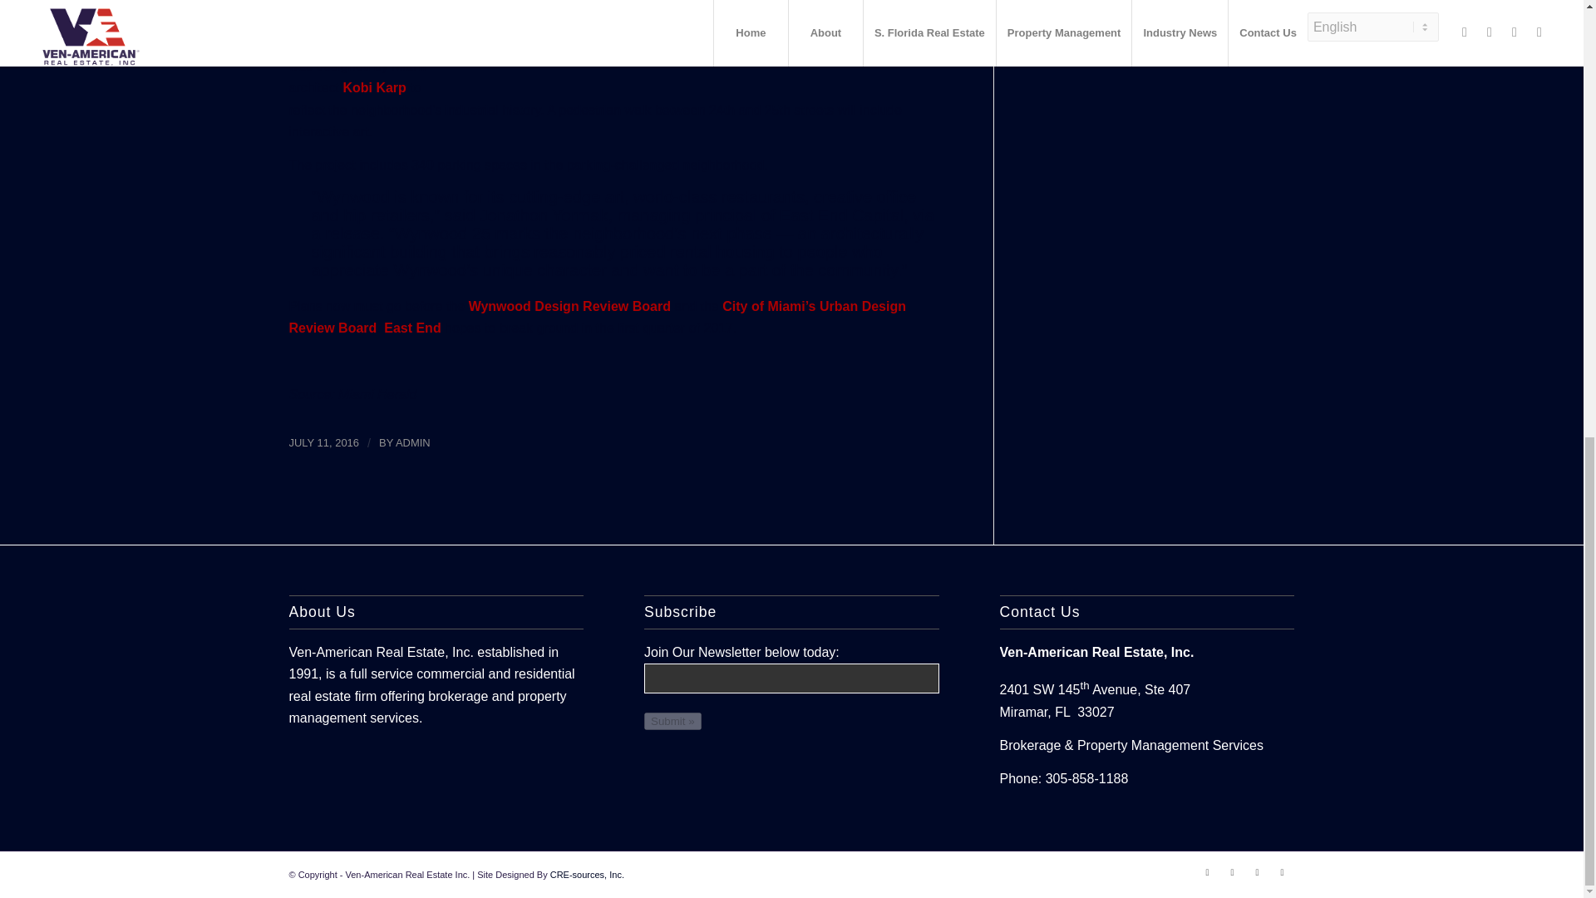 This screenshot has width=1596, height=898. What do you see at coordinates (413, 442) in the screenshot?
I see `ADMIN` at bounding box center [413, 442].